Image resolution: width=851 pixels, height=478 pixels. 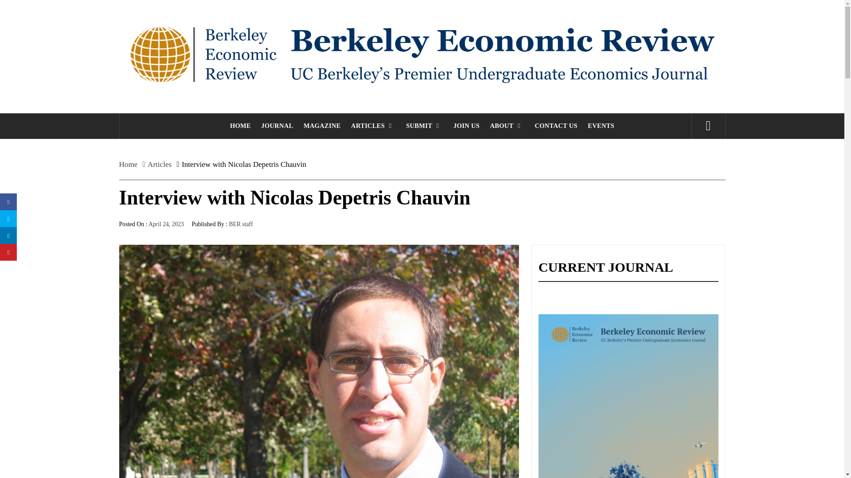 I want to click on April 24, 2023, so click(x=175, y=236).